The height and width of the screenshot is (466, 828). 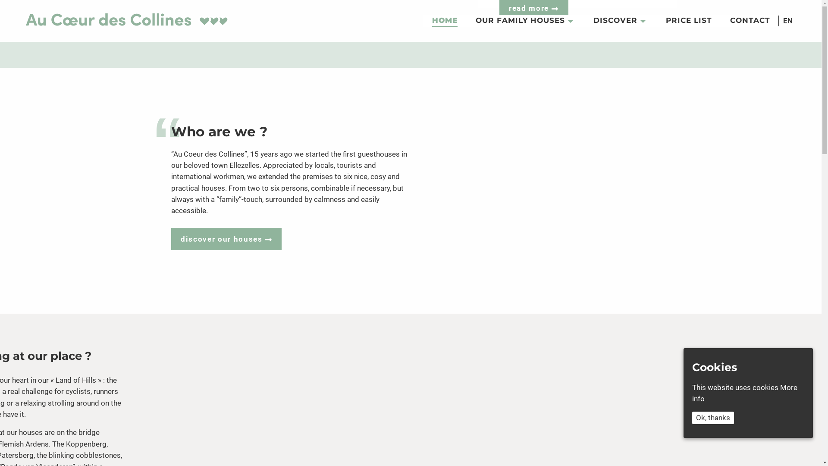 I want to click on OUR FAMILY HOUSES, so click(x=525, y=21).